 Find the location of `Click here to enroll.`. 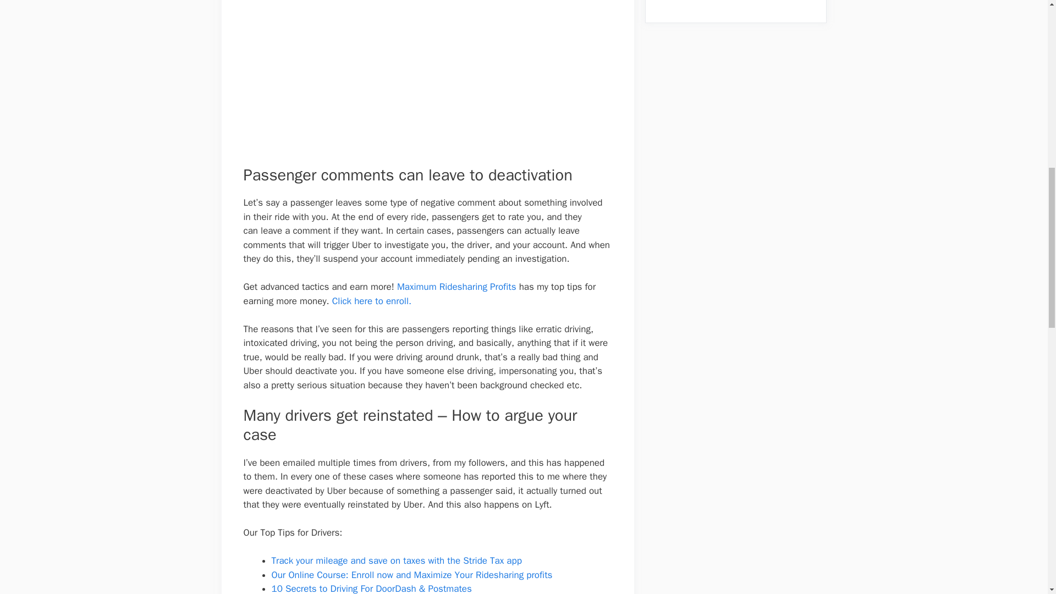

Click here to enroll. is located at coordinates (372, 301).